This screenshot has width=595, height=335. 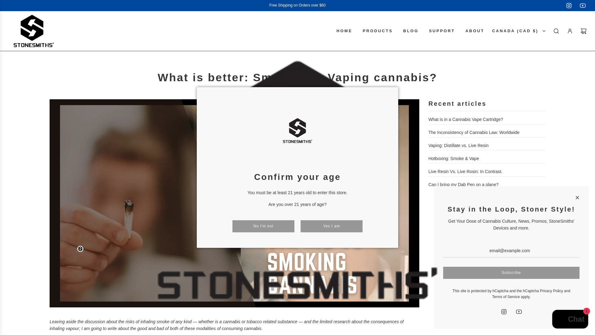 I want to click on BLOG, so click(x=411, y=31).